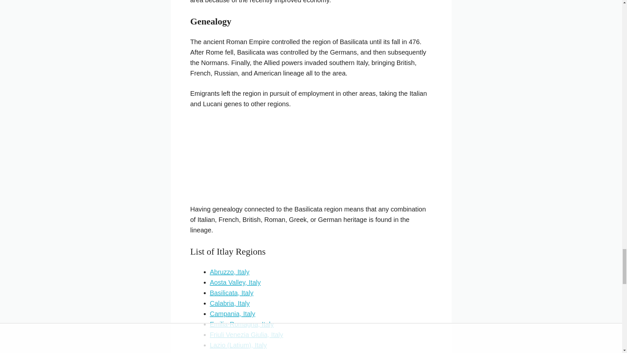 The height and width of the screenshot is (353, 627). What do you see at coordinates (229, 272) in the screenshot?
I see `Abruzzo, Italy` at bounding box center [229, 272].